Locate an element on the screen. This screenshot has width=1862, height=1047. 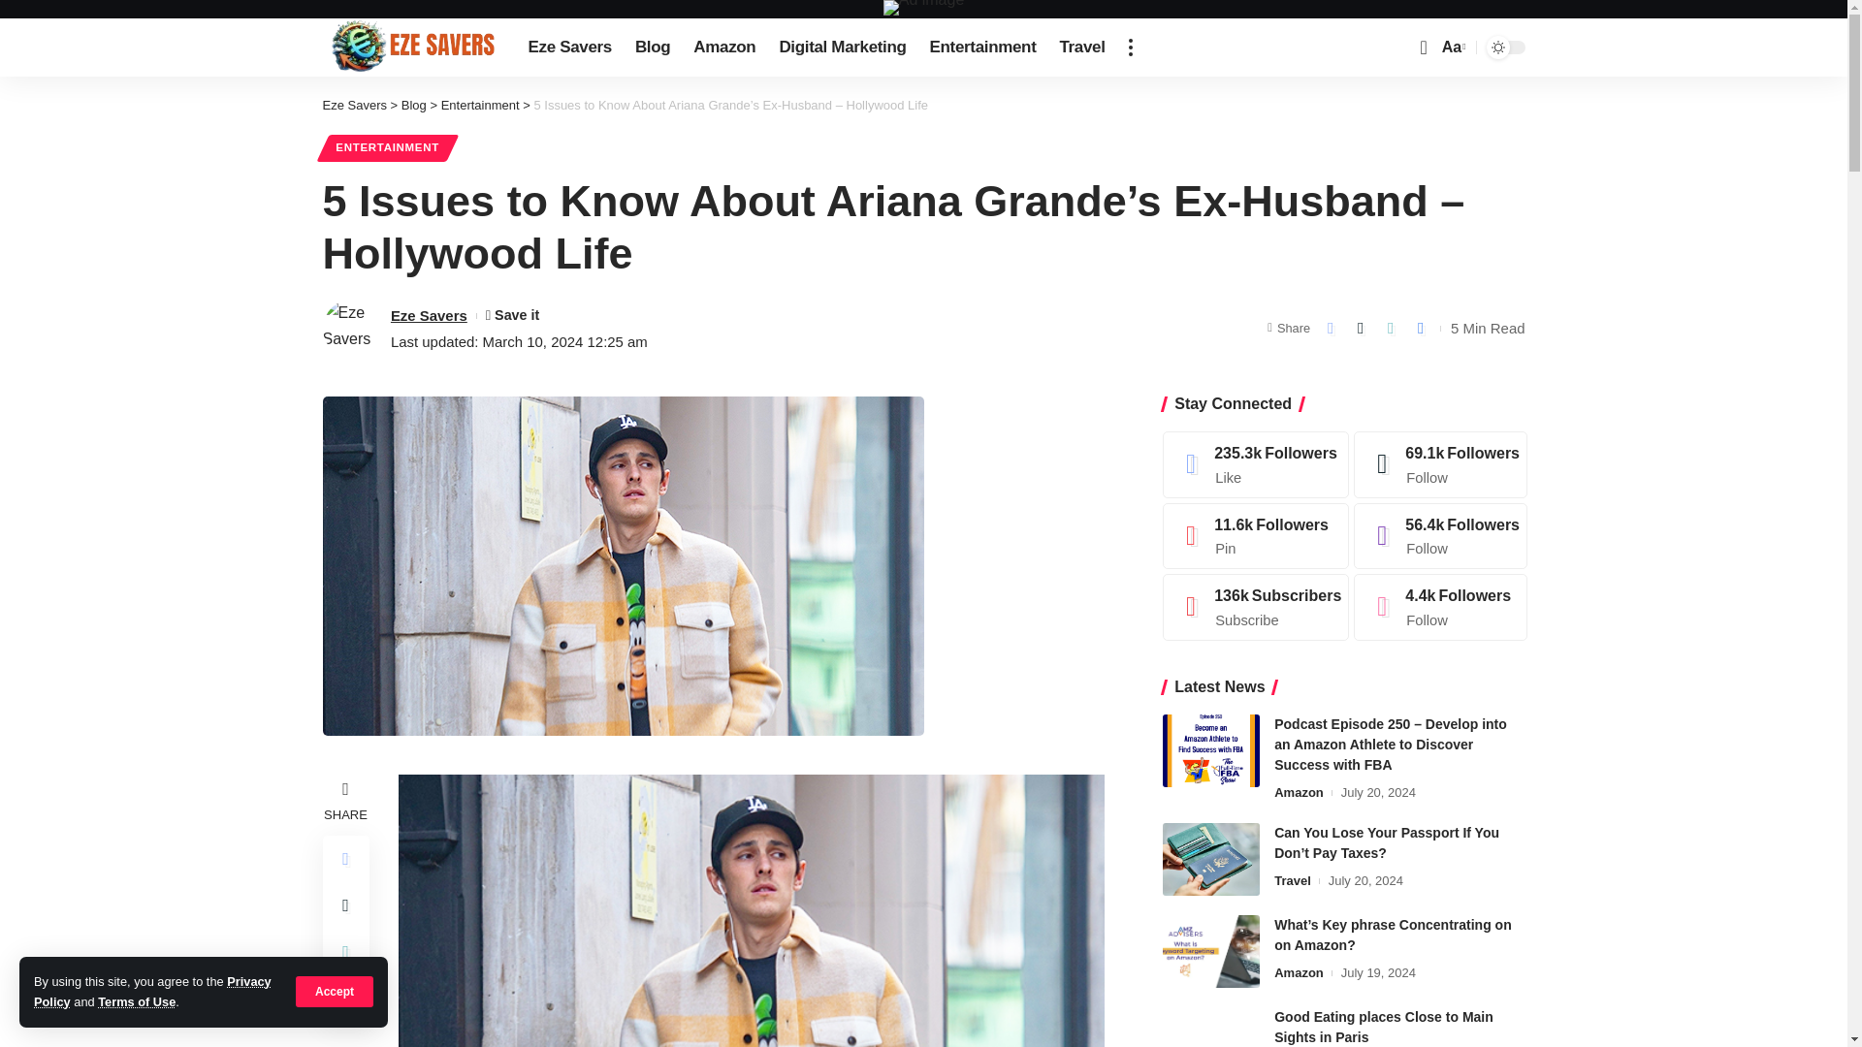
Go to Eze Savers. is located at coordinates (568, 47).